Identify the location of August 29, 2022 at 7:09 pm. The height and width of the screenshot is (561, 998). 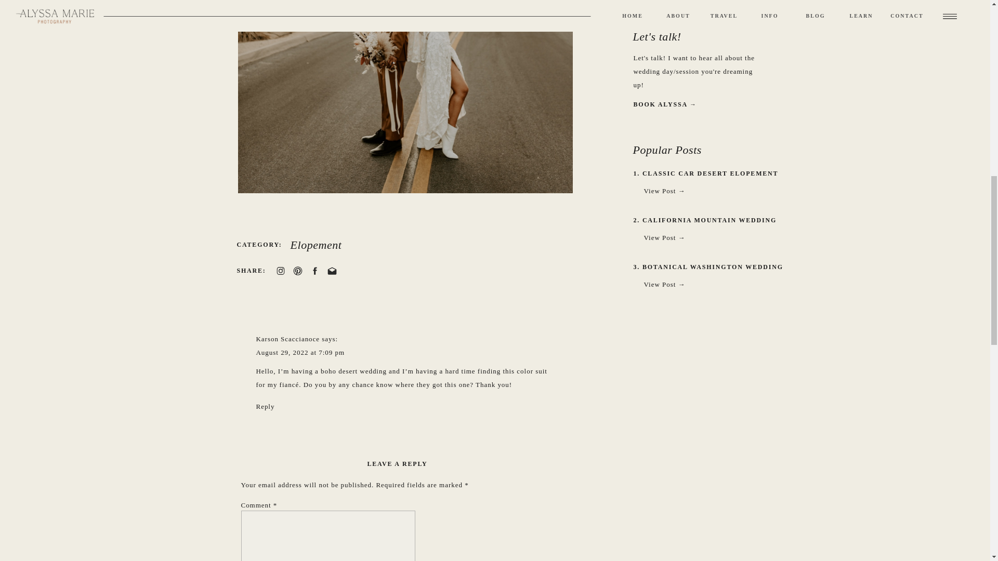
(299, 352).